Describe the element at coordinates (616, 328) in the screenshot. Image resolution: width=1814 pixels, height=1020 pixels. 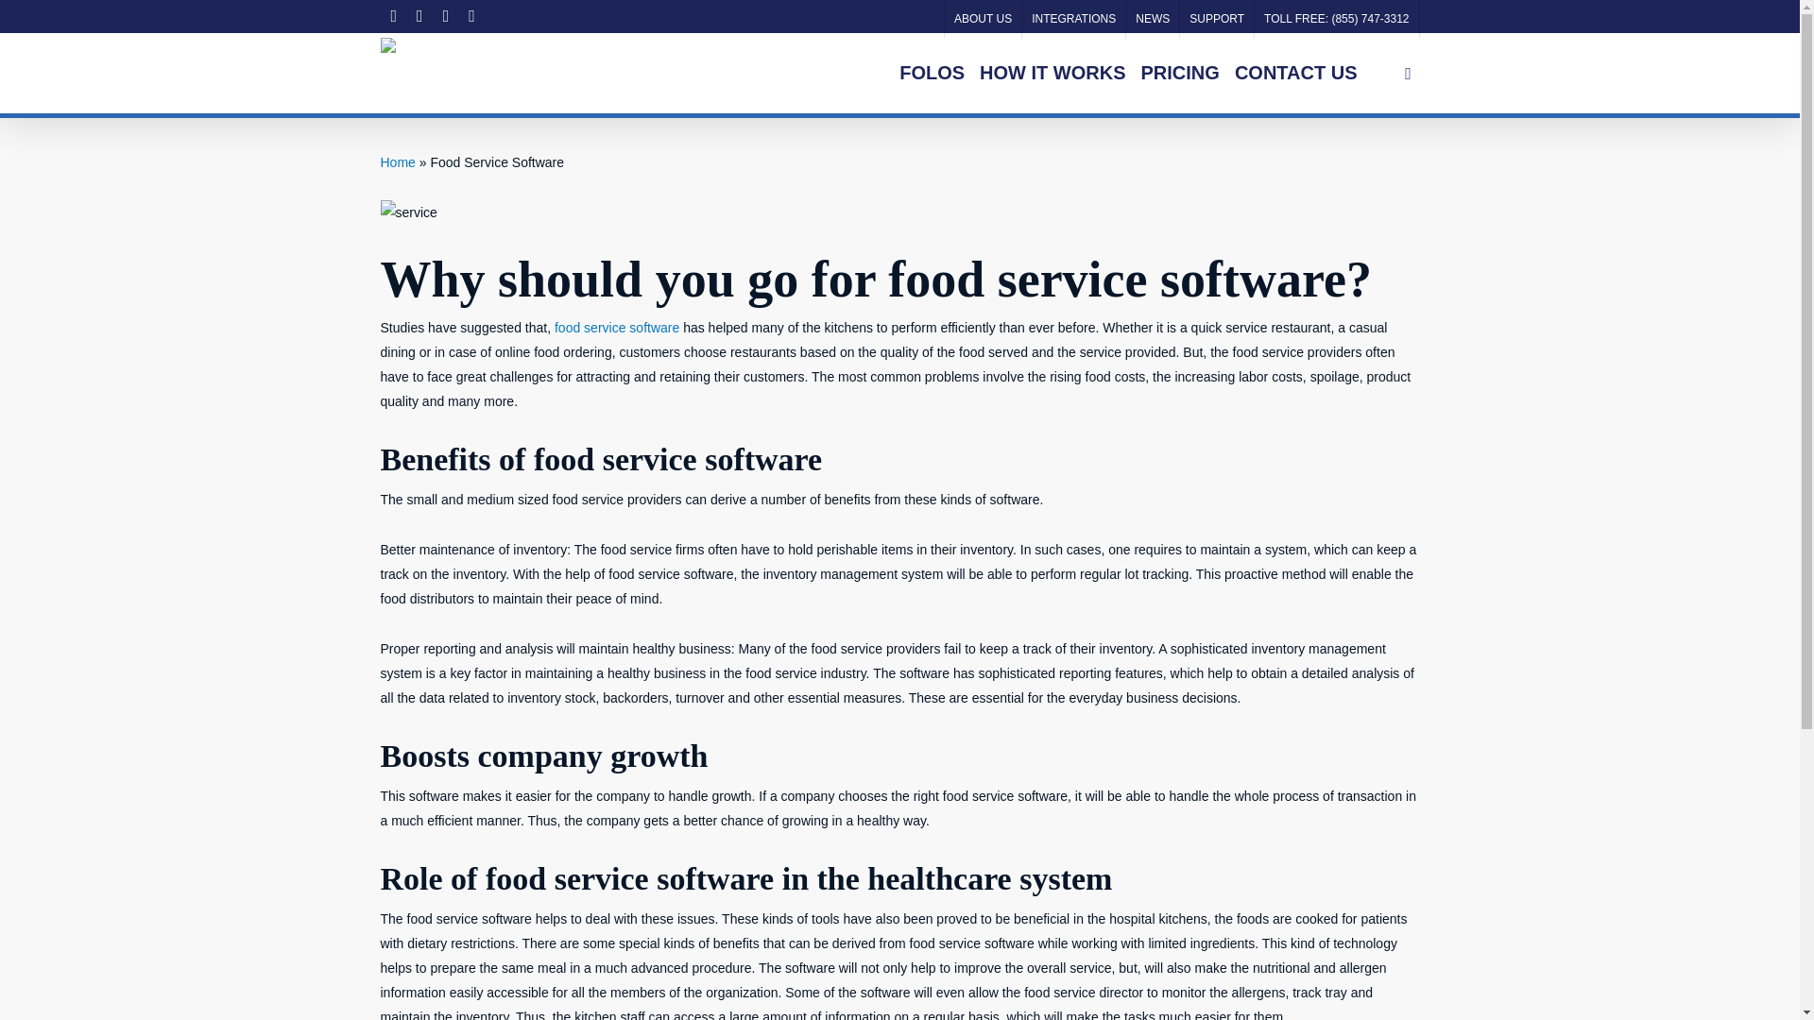
I see `food service software` at that location.